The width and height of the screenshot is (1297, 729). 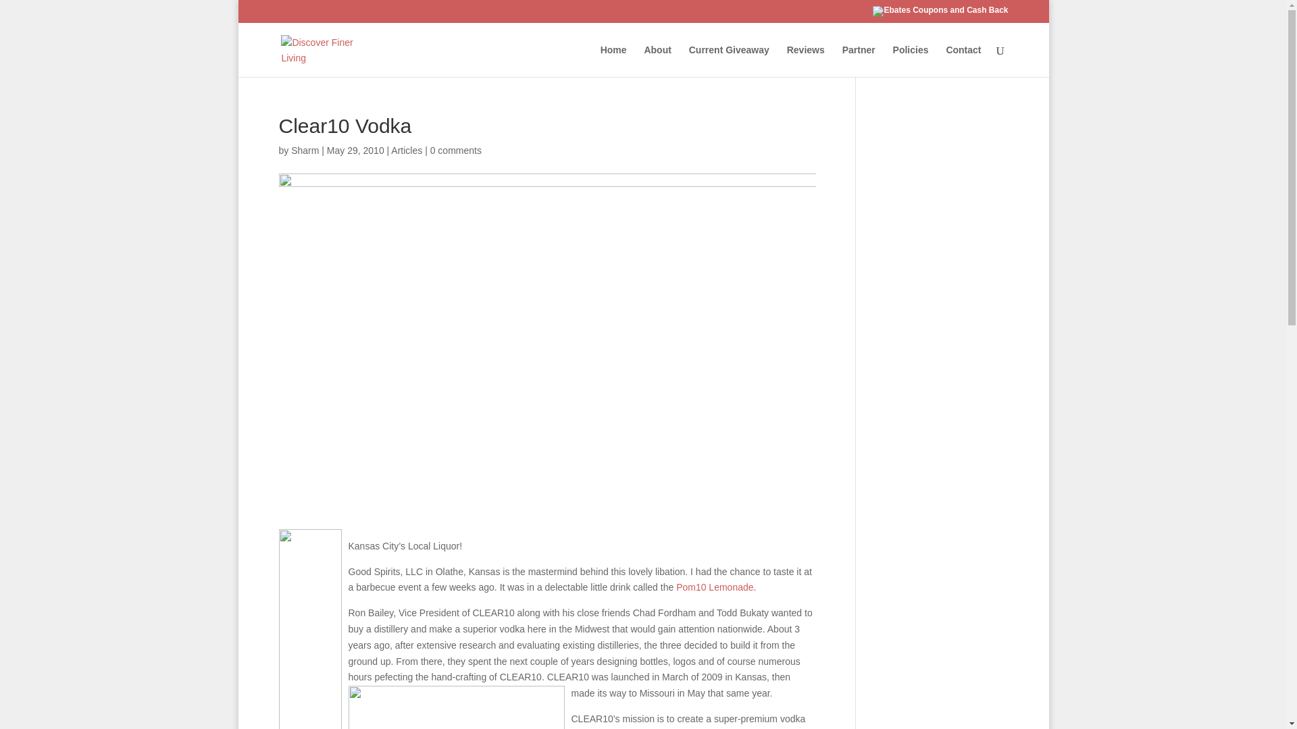 I want to click on Ebates Coupons and Cash Back, so click(x=940, y=13).